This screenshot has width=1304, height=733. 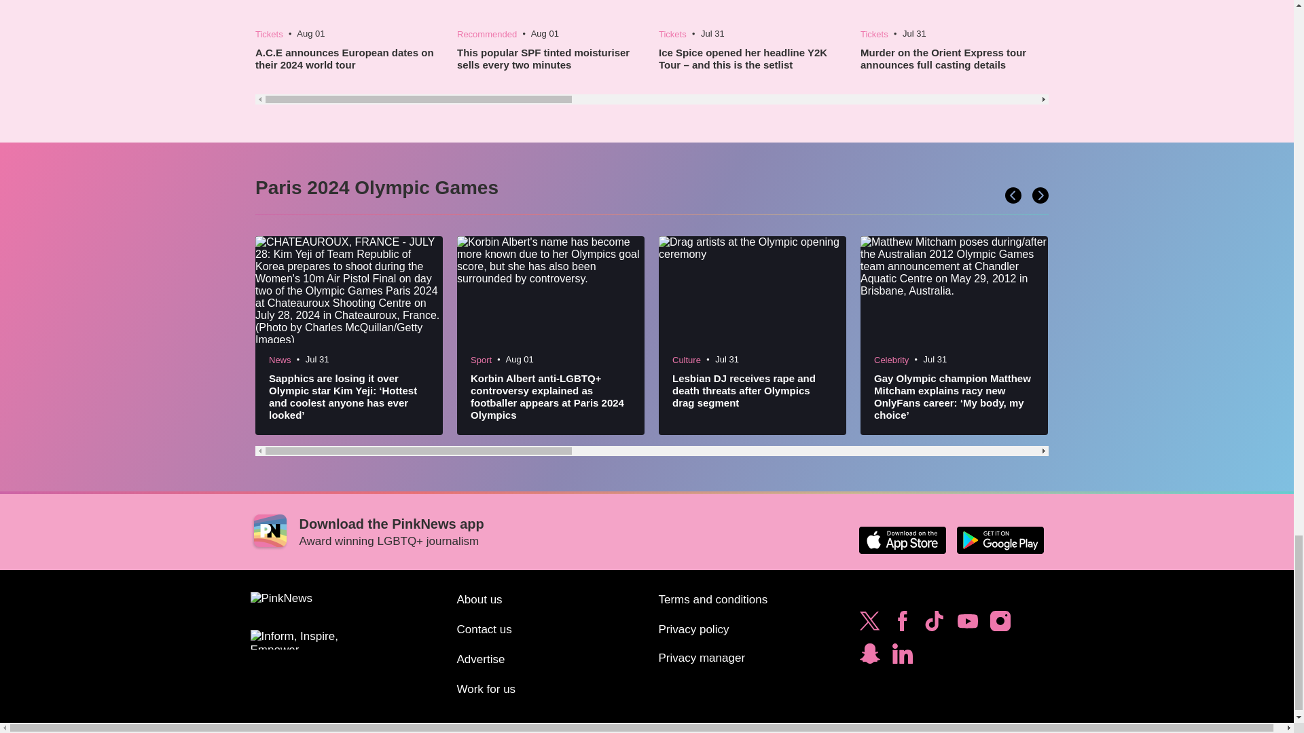 What do you see at coordinates (934, 624) in the screenshot?
I see `Follow PinkNews on TikTok` at bounding box center [934, 624].